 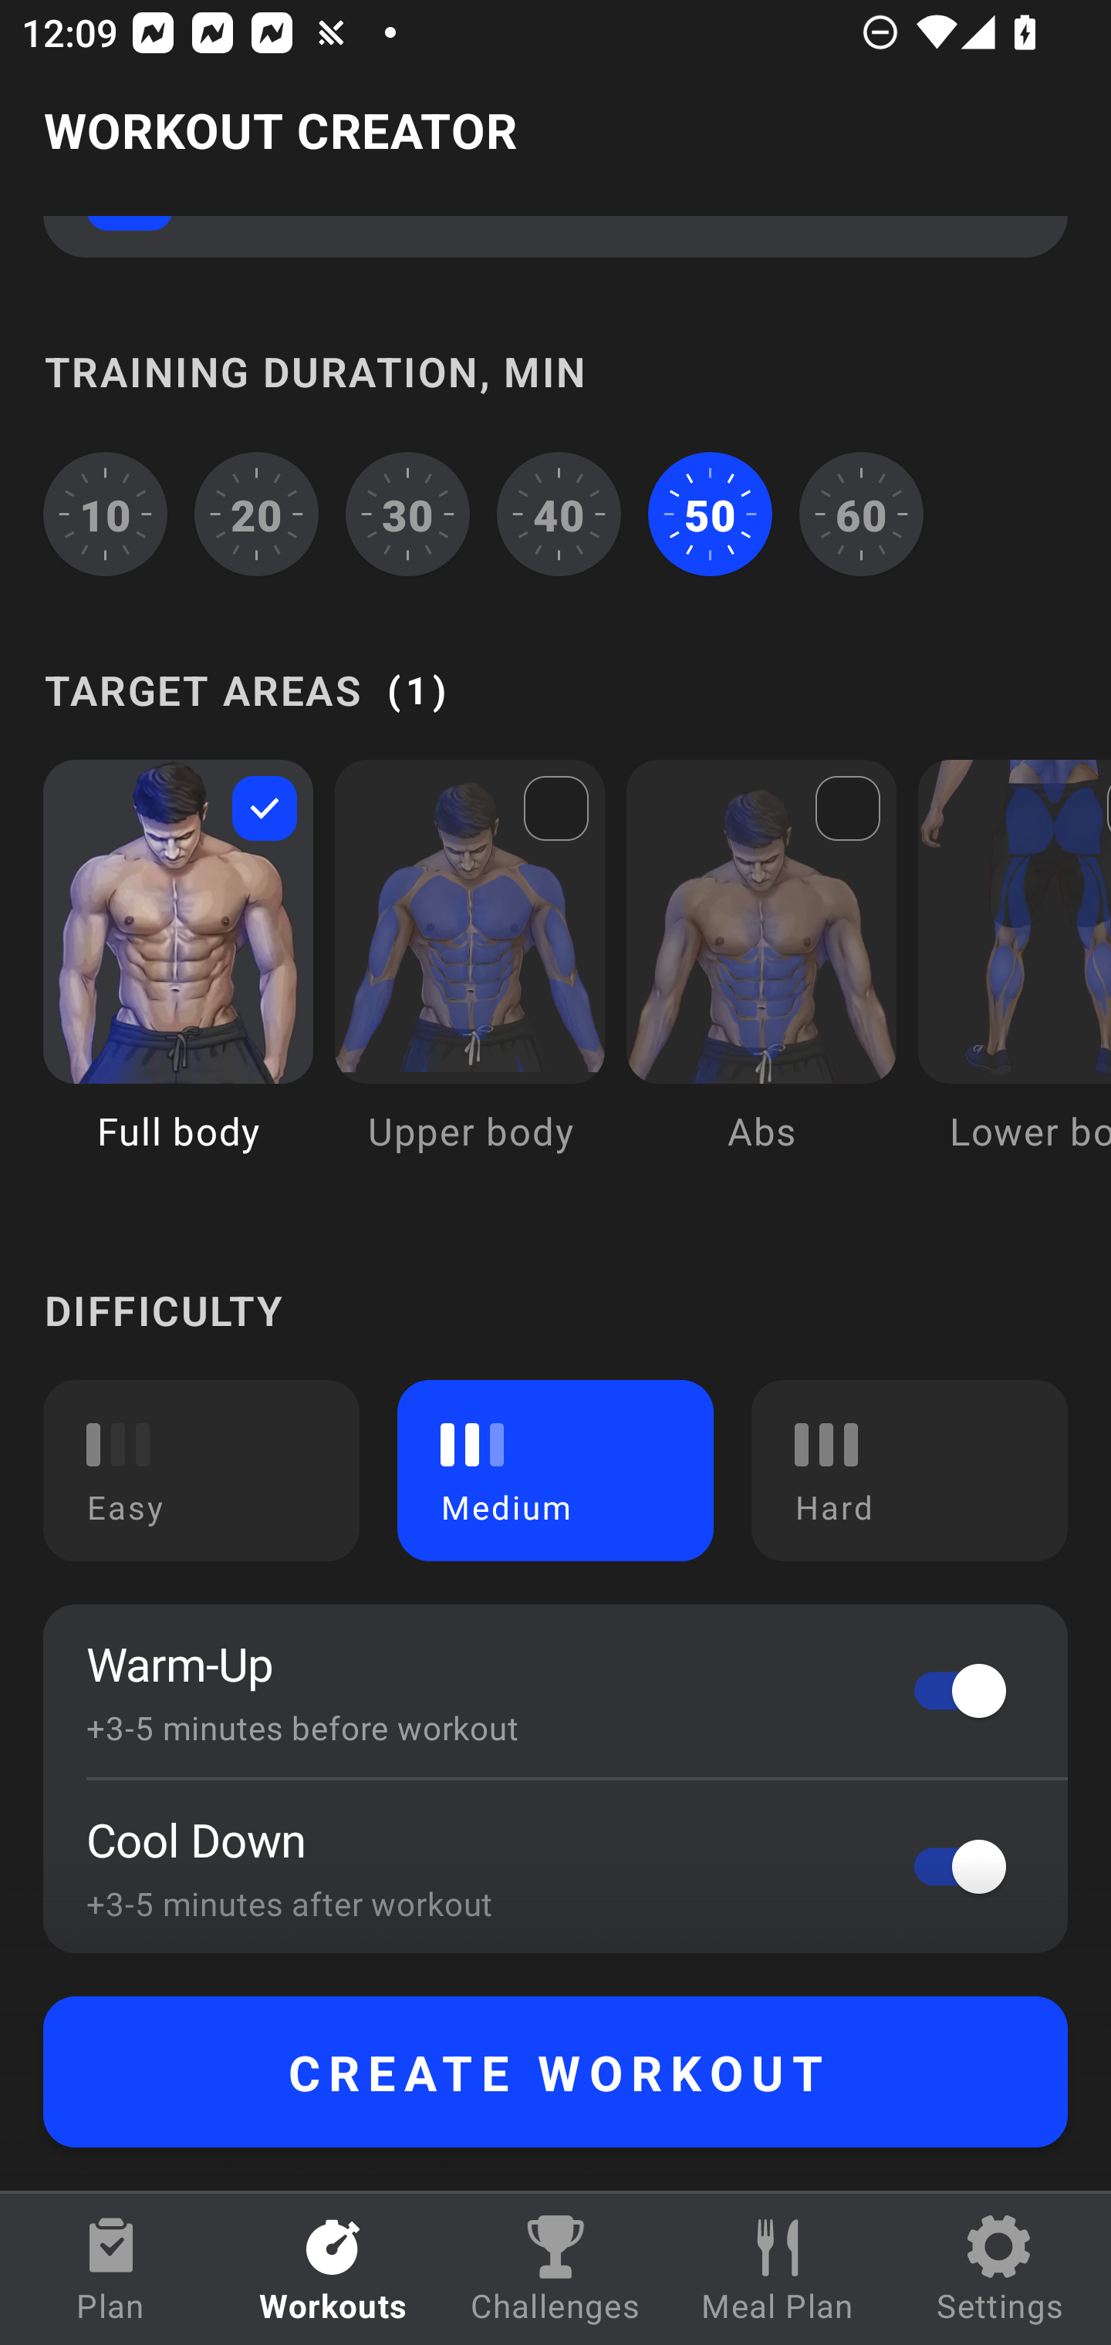 What do you see at coordinates (778, 2269) in the screenshot?
I see ` Meal Plan ` at bounding box center [778, 2269].